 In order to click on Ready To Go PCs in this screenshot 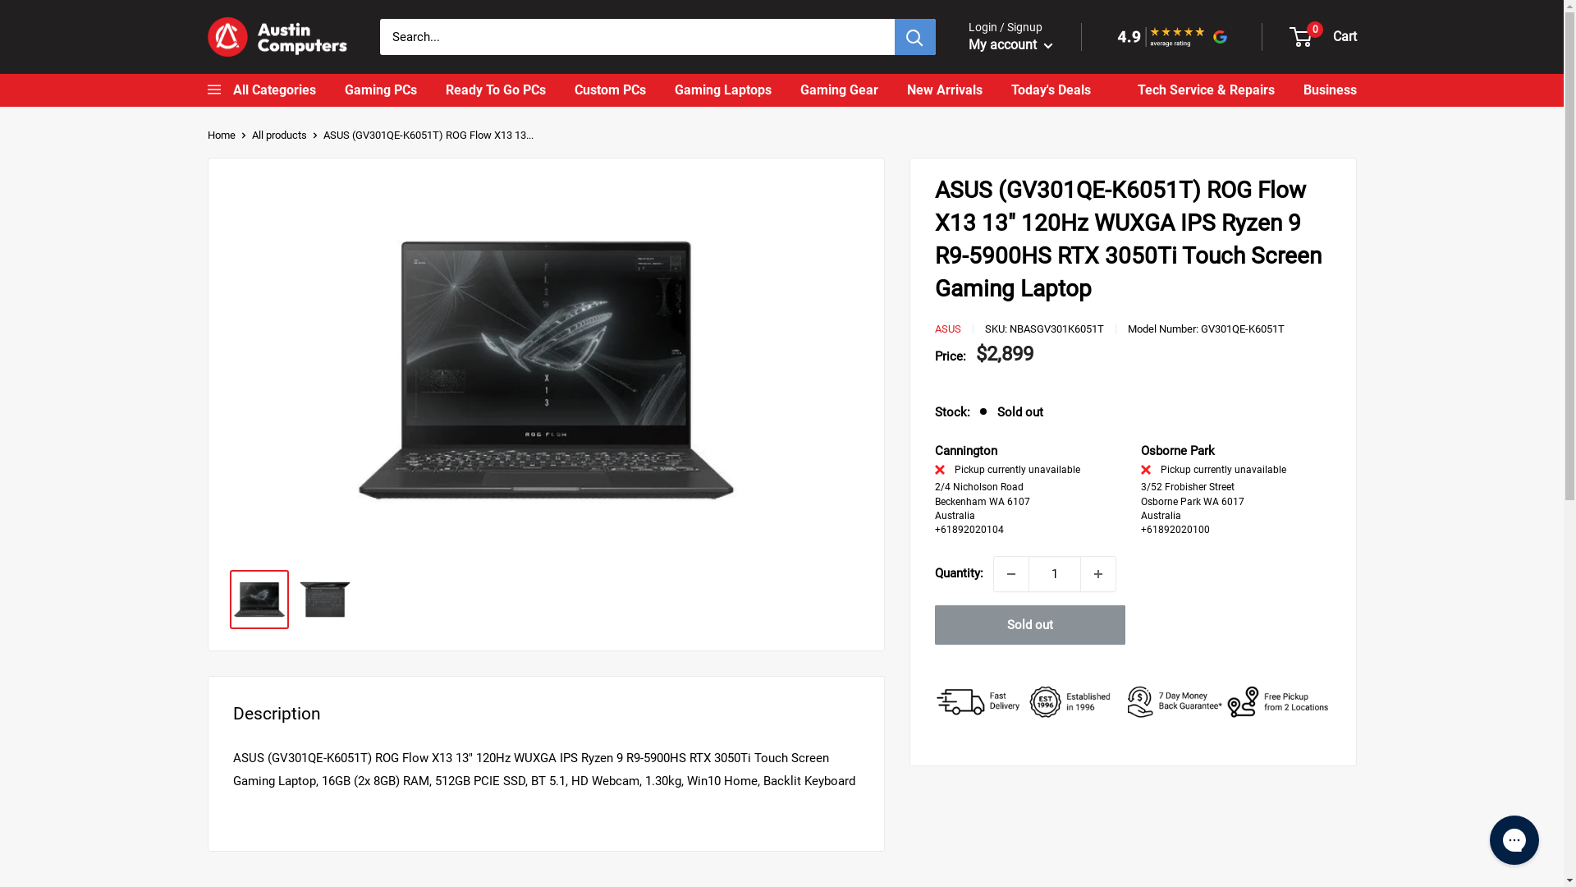, I will do `click(495, 90)`.